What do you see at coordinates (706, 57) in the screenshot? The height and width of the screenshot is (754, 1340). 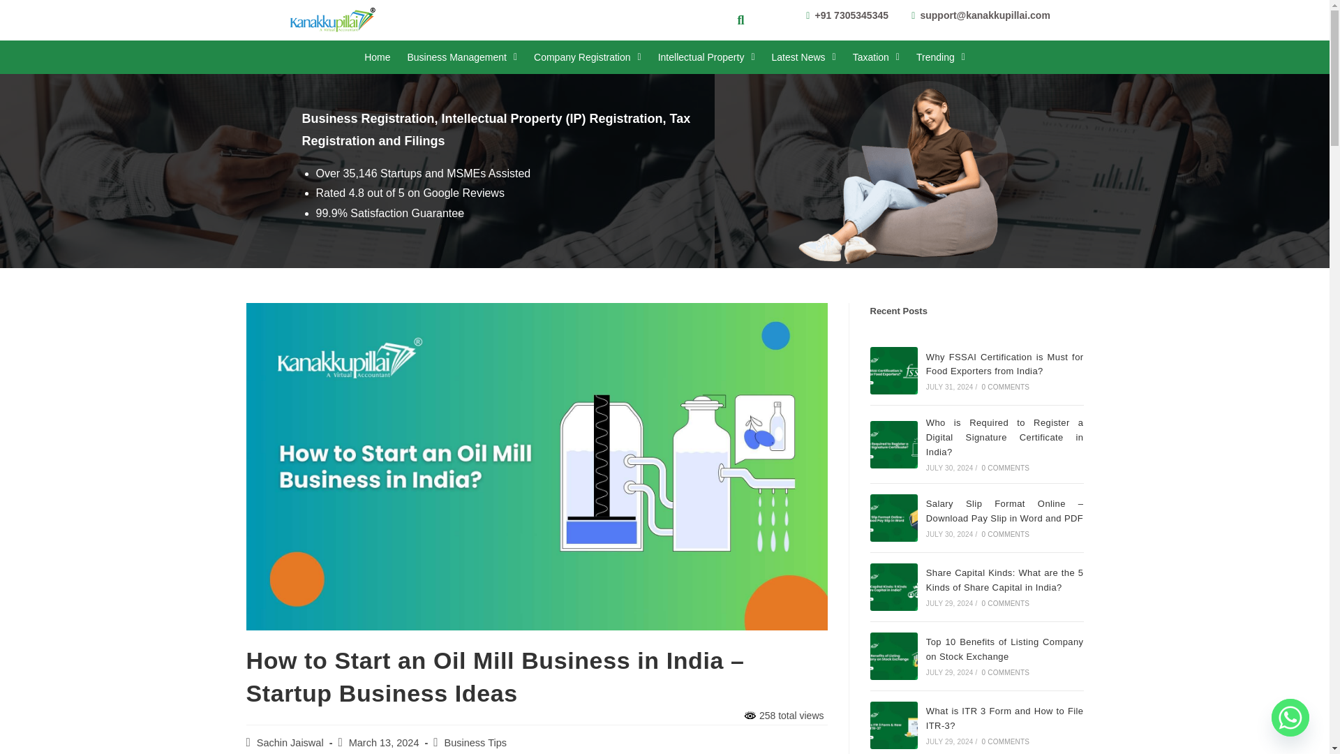 I see `Intellectual Property` at bounding box center [706, 57].